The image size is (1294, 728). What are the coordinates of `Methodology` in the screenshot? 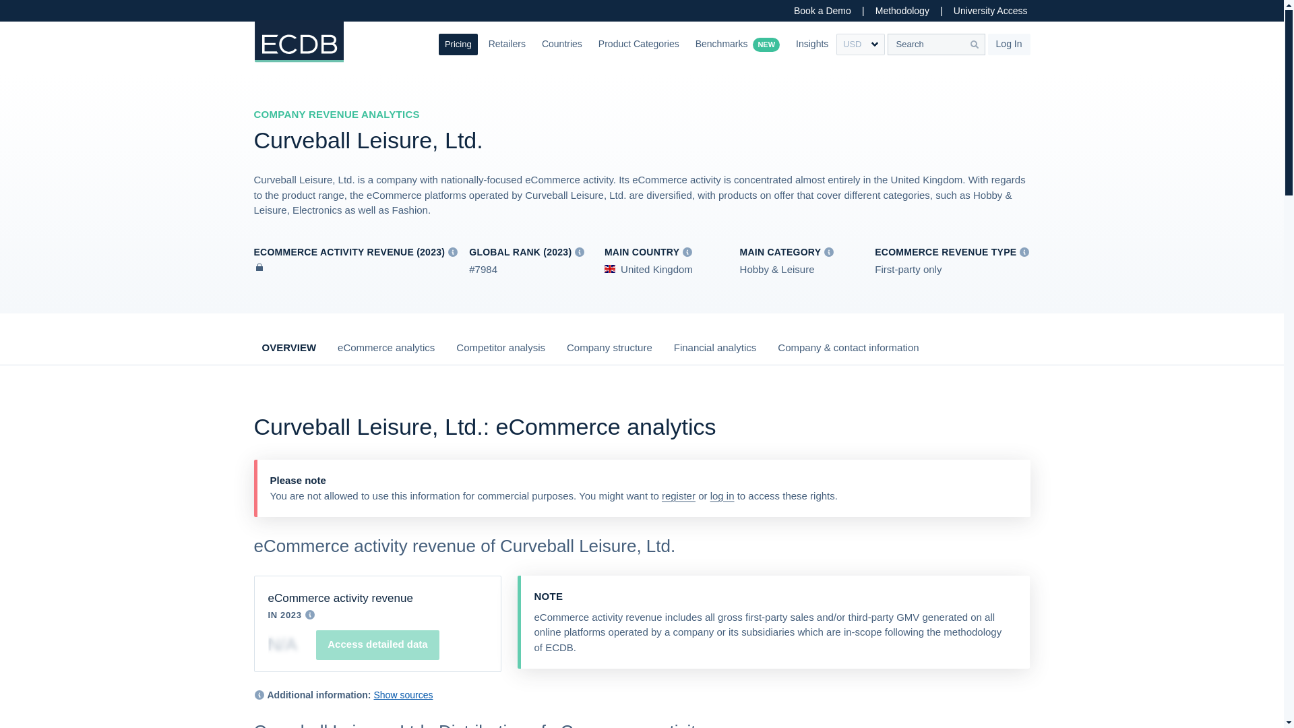 It's located at (902, 11).